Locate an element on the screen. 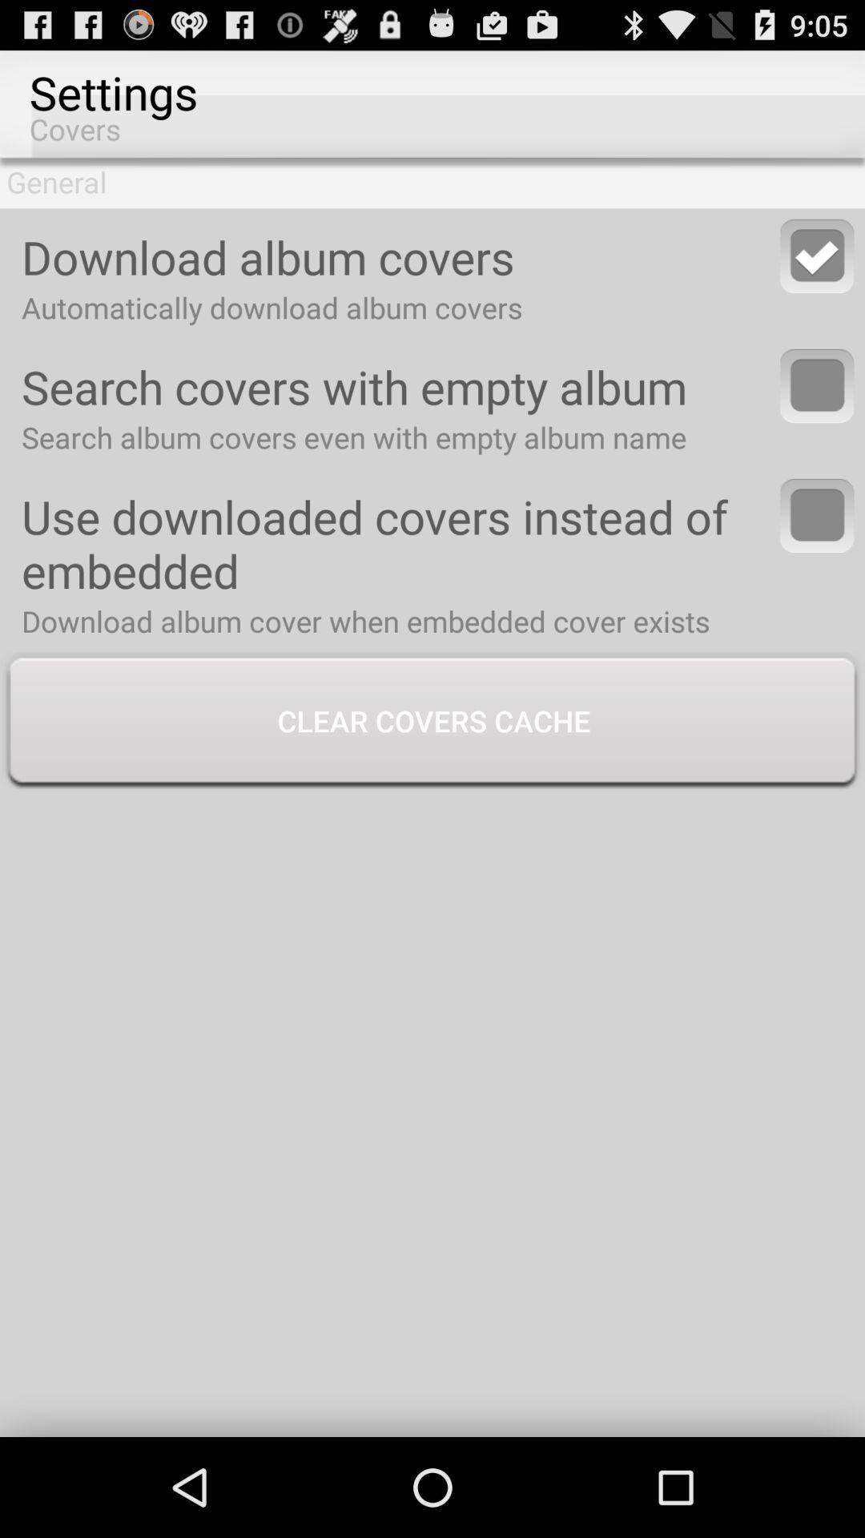 The width and height of the screenshot is (865, 1538). choose icon below download album cover icon is located at coordinates (432, 723).